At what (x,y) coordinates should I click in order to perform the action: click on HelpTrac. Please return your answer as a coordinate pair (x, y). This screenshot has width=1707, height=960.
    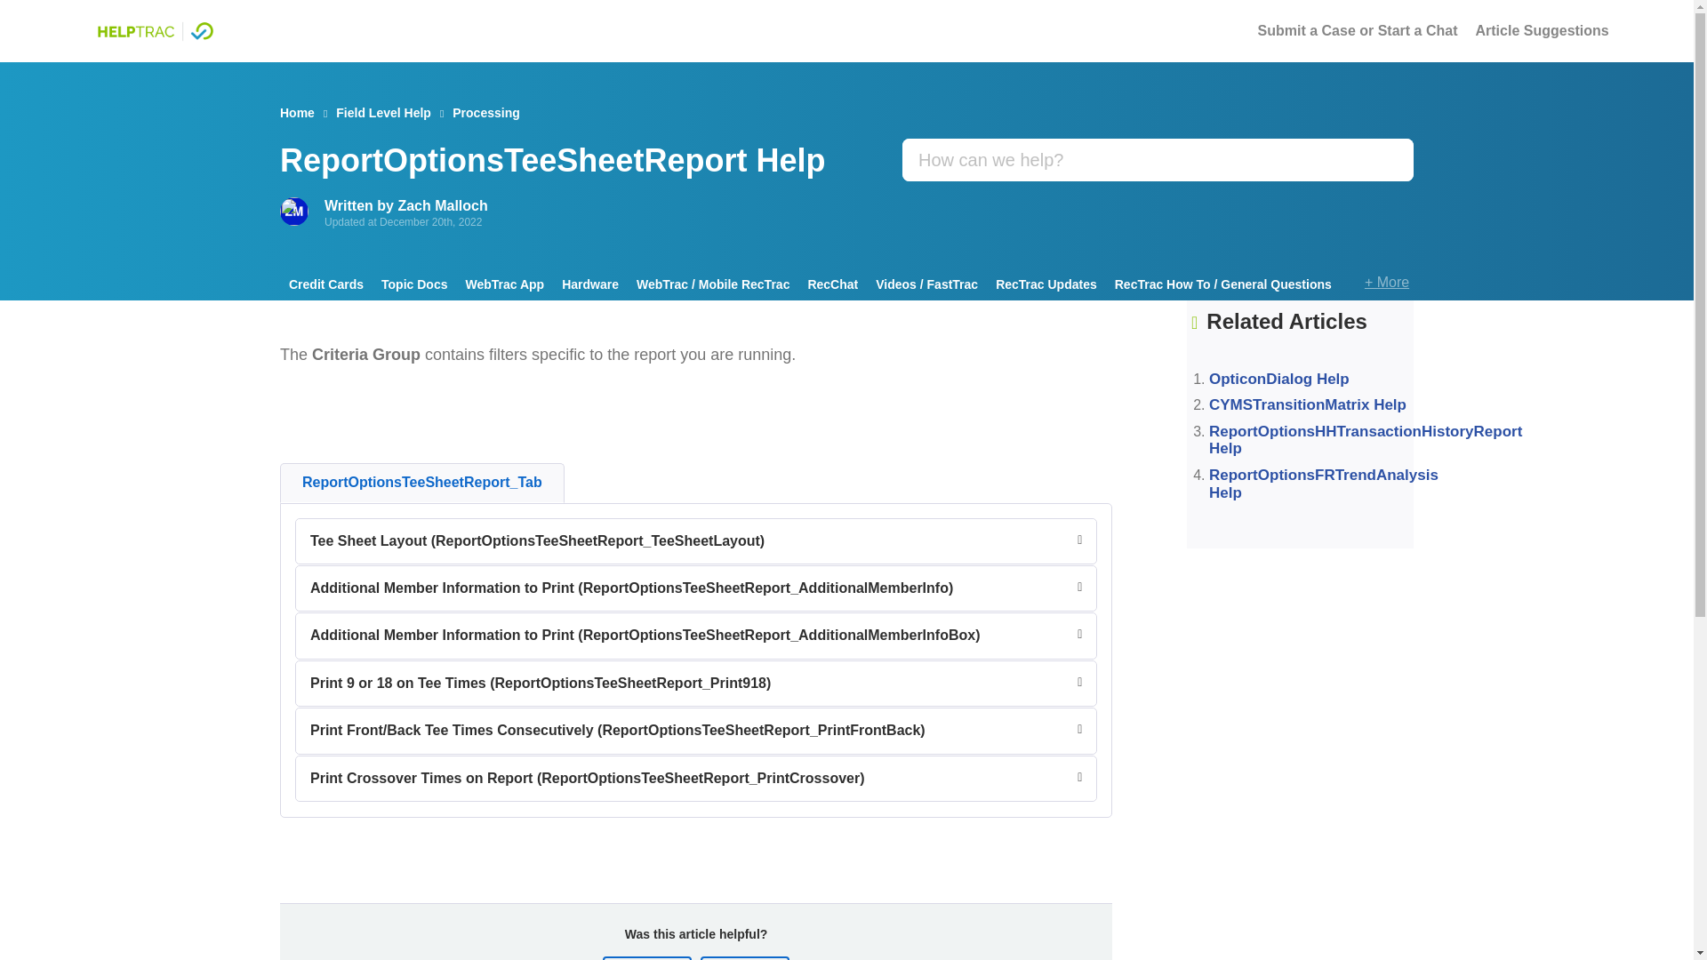
    Looking at the image, I should click on (155, 30).